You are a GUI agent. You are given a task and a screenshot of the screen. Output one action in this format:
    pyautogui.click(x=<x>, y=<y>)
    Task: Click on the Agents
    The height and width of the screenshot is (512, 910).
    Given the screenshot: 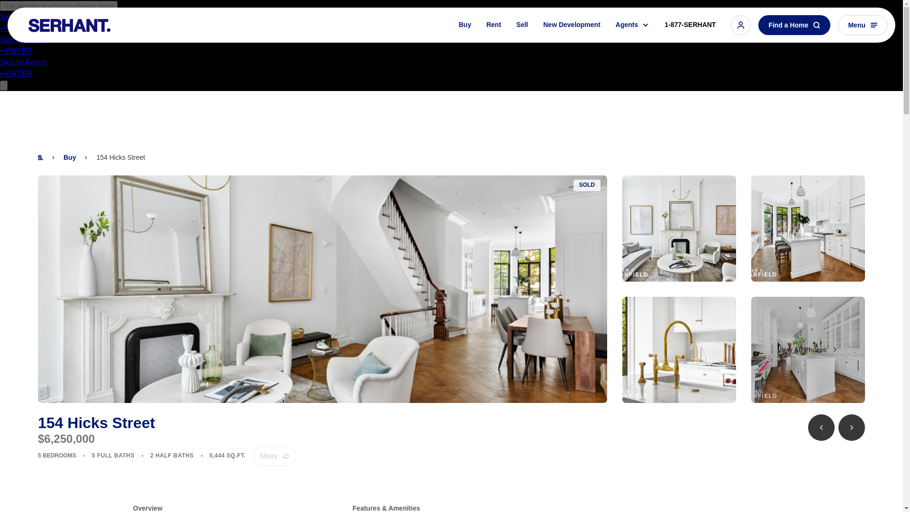 What is the action you would take?
    pyautogui.click(x=632, y=37)
    